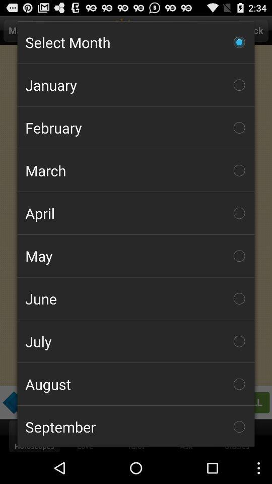  What do you see at coordinates (136, 384) in the screenshot?
I see `jump until the august item` at bounding box center [136, 384].